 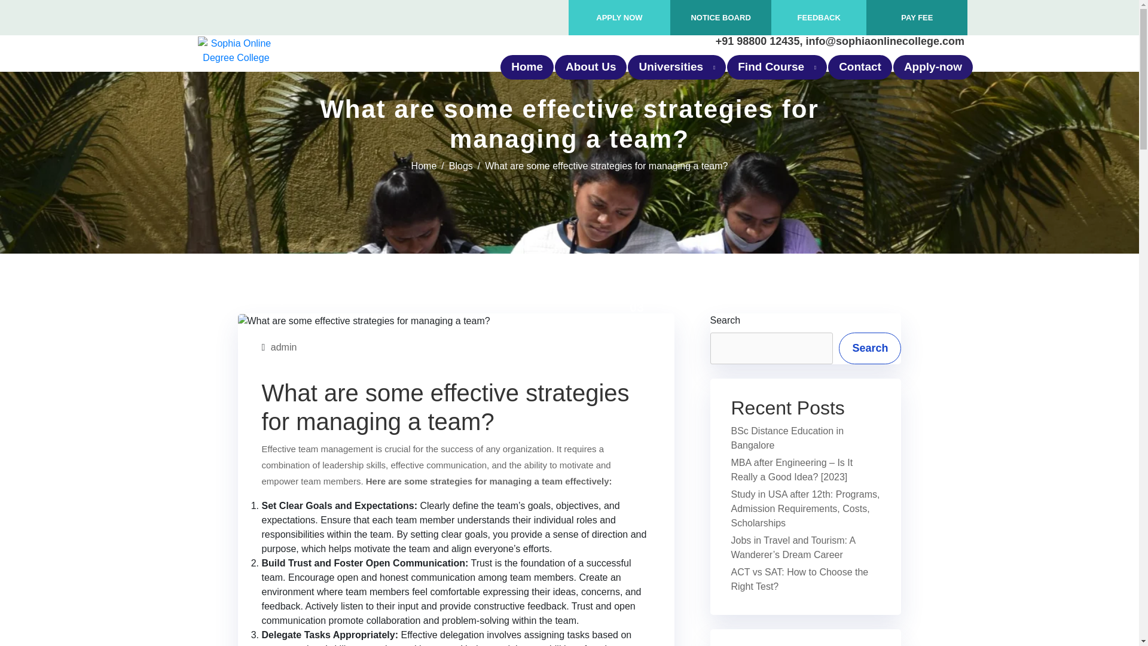 What do you see at coordinates (860, 67) in the screenshot?
I see `Contact` at bounding box center [860, 67].